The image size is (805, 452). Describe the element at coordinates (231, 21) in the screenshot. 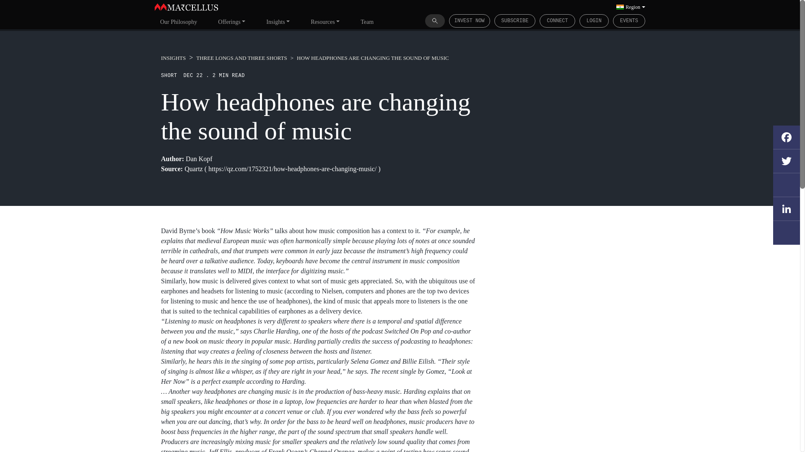

I see `Offerings` at that location.